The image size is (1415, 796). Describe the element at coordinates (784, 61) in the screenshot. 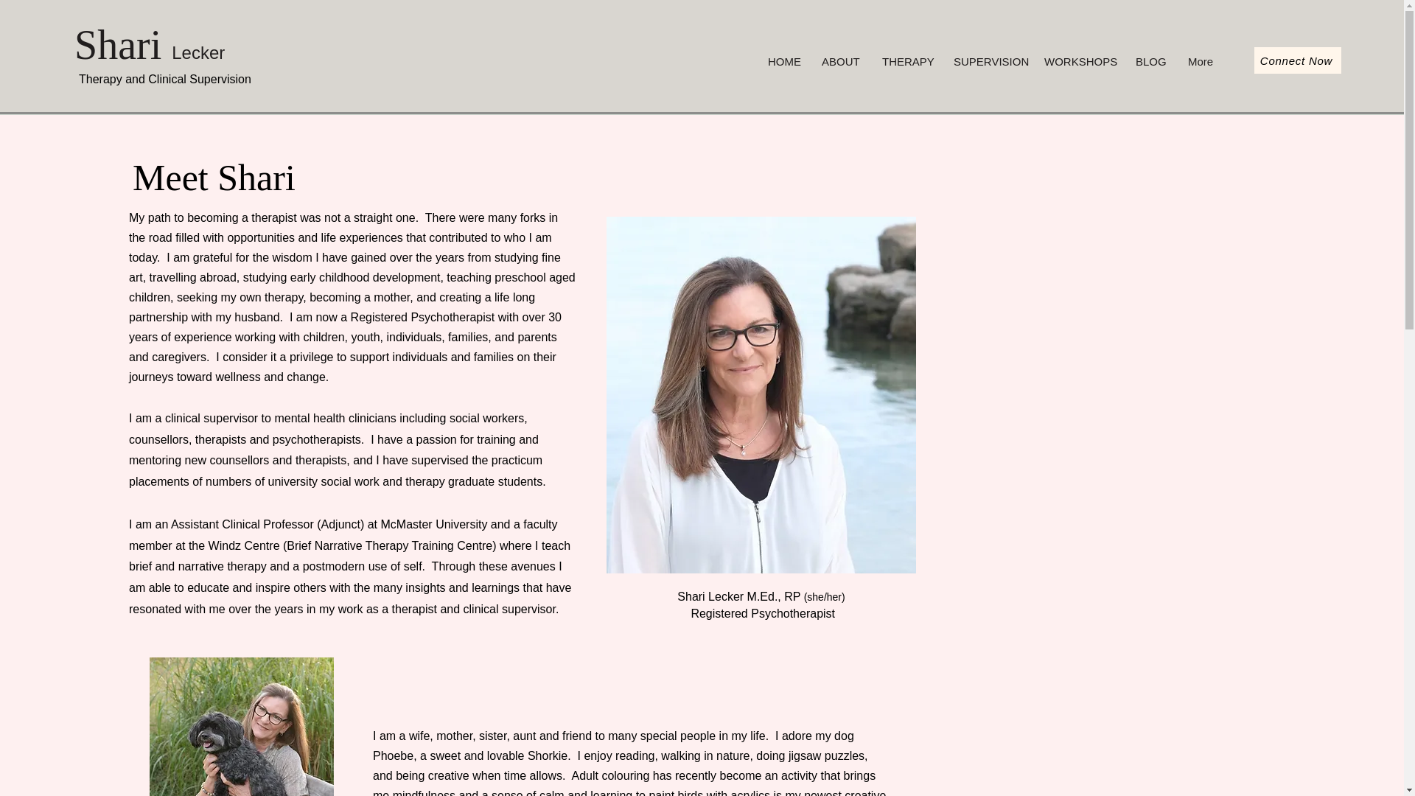

I see `HOME` at that location.